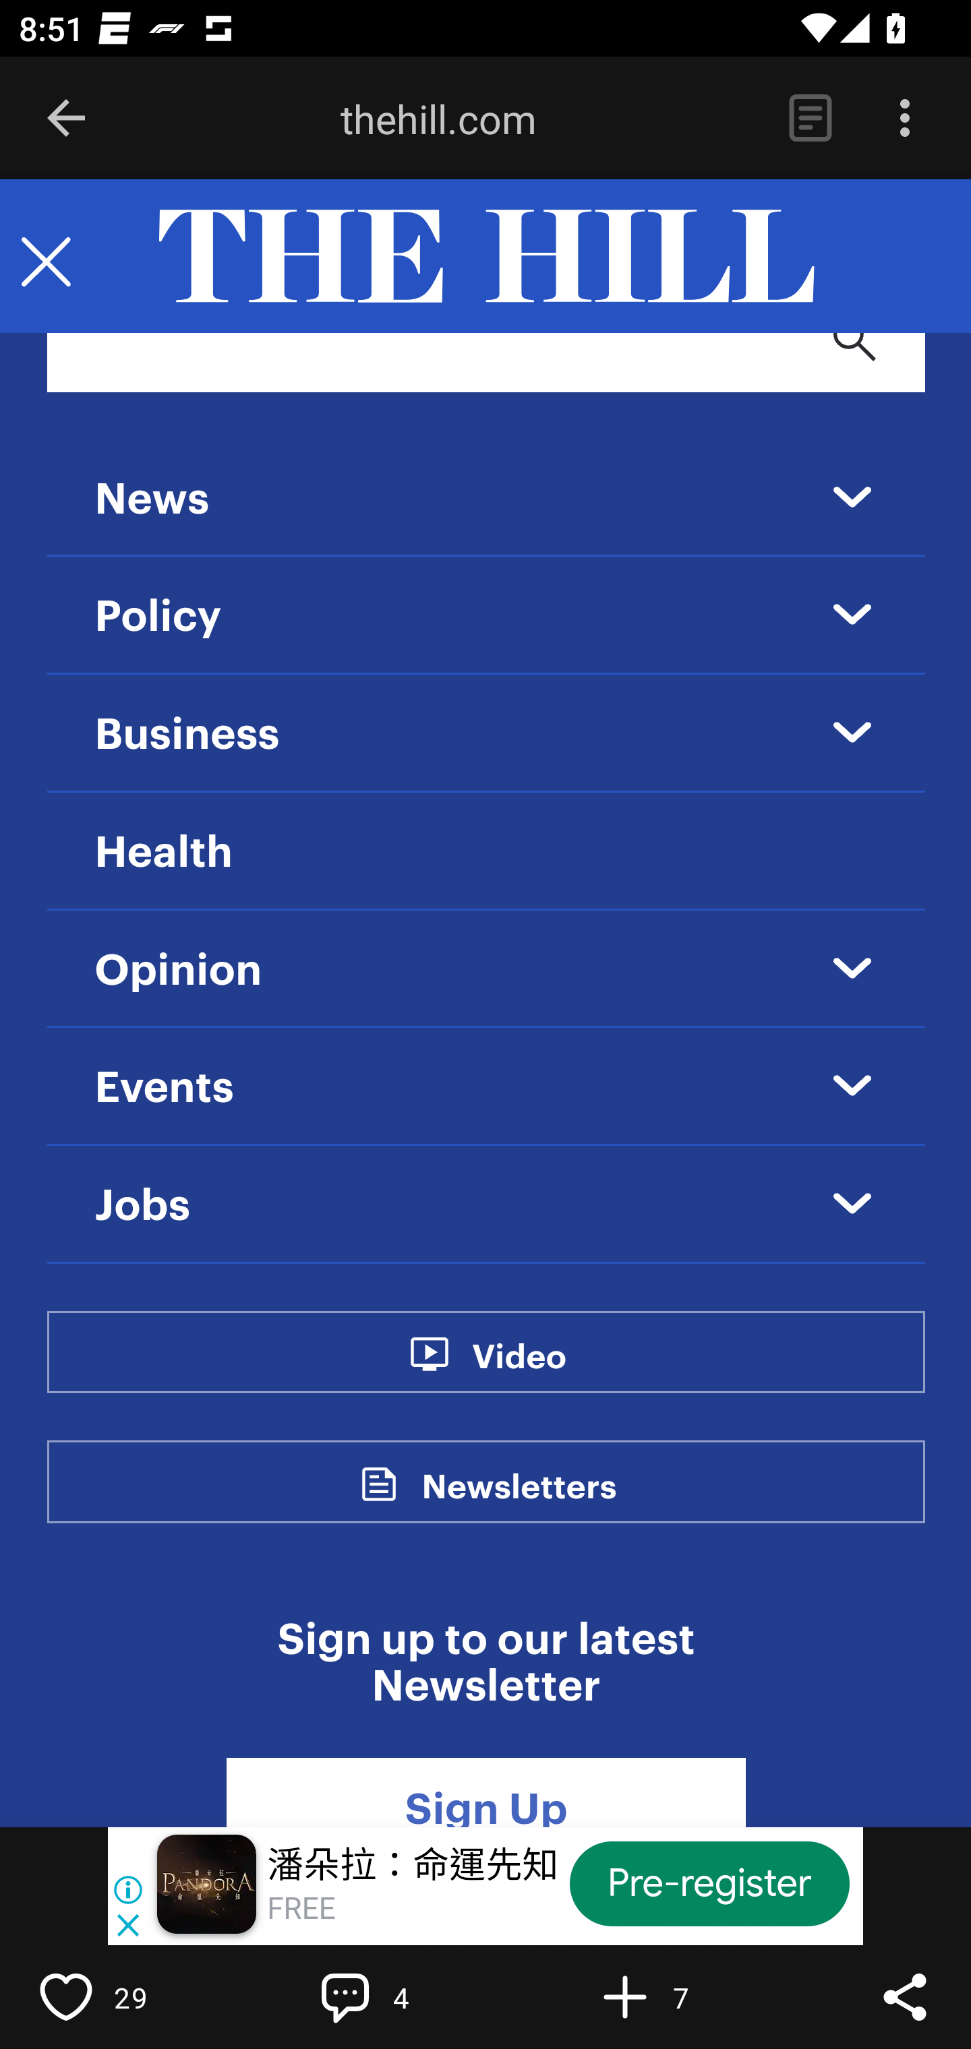  I want to click on Write a comment… 4, so click(402, 1996).